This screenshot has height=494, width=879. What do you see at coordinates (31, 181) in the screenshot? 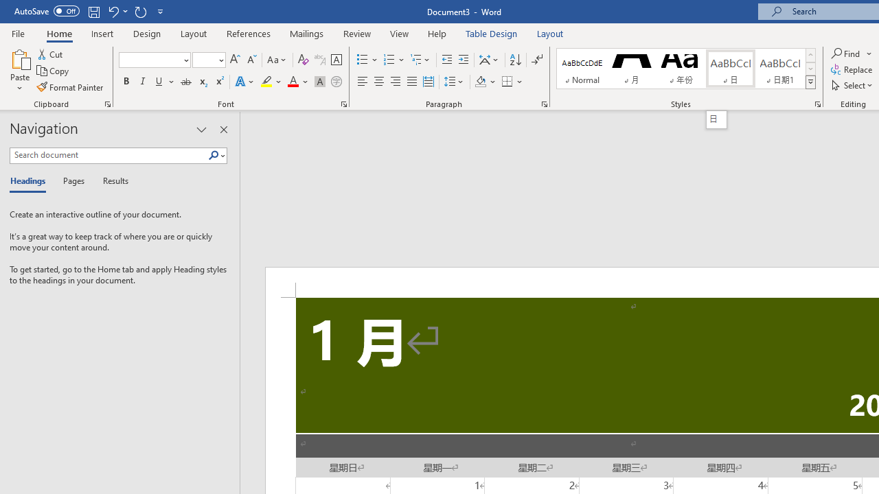
I see `Headings` at bounding box center [31, 181].